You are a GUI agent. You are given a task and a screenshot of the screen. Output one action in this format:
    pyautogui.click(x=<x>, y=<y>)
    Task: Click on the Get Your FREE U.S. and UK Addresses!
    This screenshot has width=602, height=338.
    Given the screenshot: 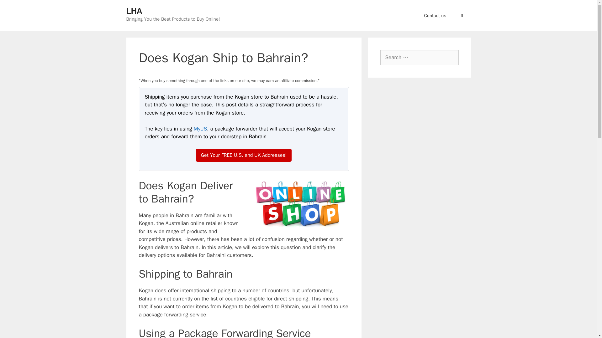 What is the action you would take?
    pyautogui.click(x=244, y=155)
    